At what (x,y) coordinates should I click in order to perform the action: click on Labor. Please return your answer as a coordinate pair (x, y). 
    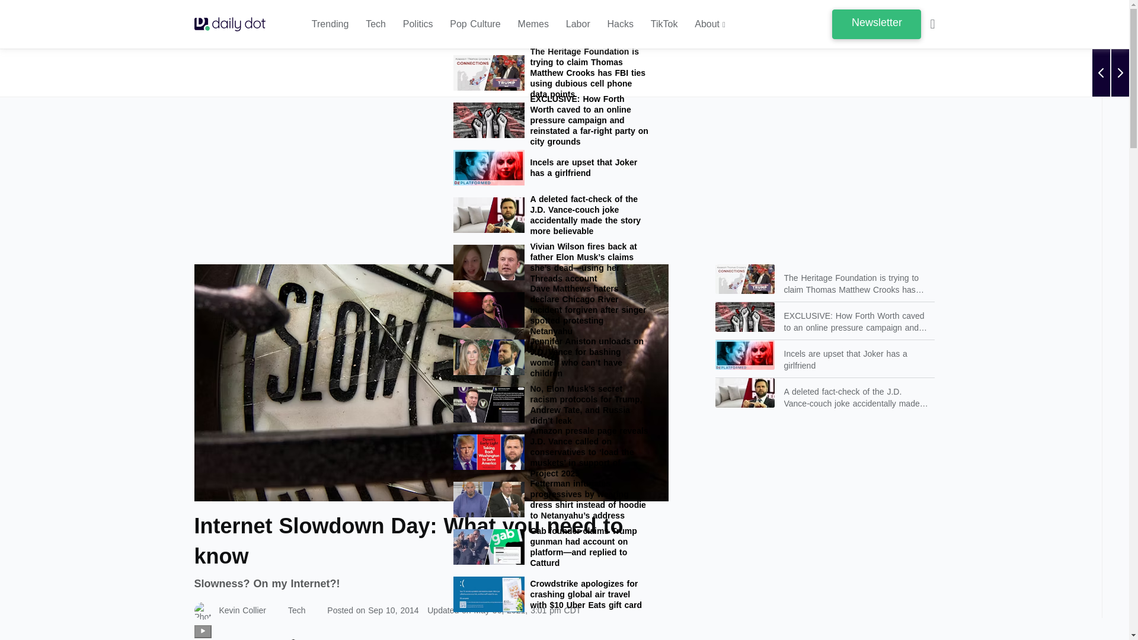
    Looking at the image, I should click on (578, 24).